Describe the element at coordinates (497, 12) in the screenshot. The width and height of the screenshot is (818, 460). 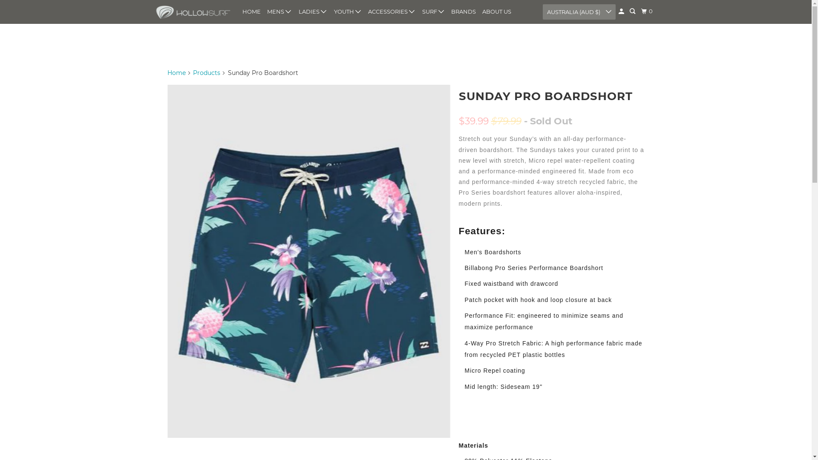
I see `ABOUT US` at that location.